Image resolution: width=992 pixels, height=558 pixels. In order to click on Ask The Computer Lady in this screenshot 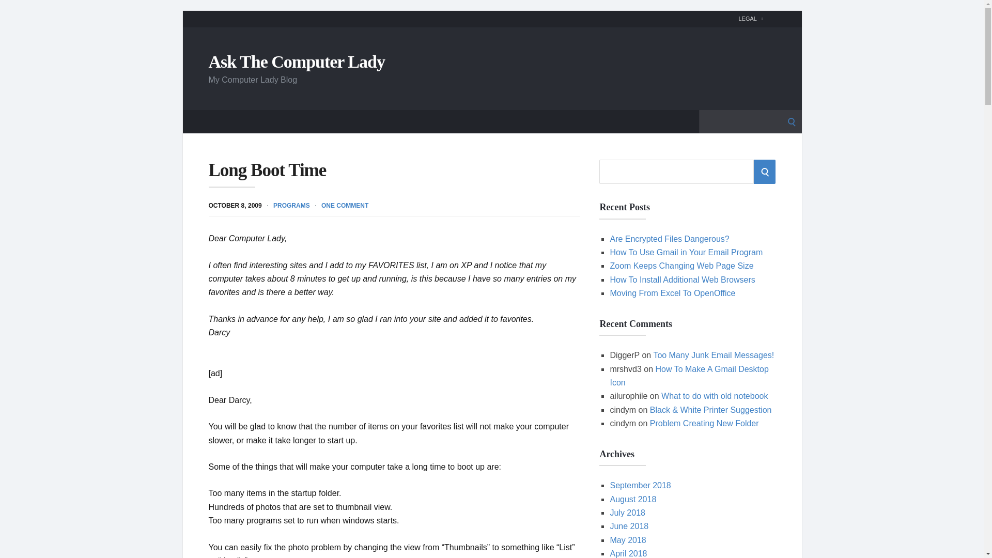, I will do `click(297, 61)`.